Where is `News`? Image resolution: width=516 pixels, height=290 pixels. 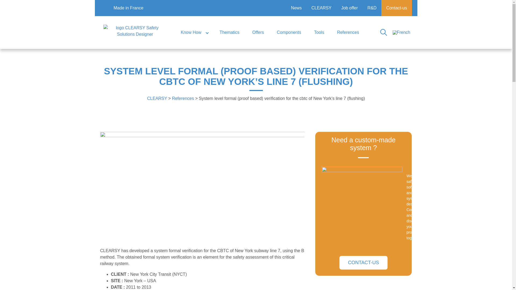 News is located at coordinates (296, 8).